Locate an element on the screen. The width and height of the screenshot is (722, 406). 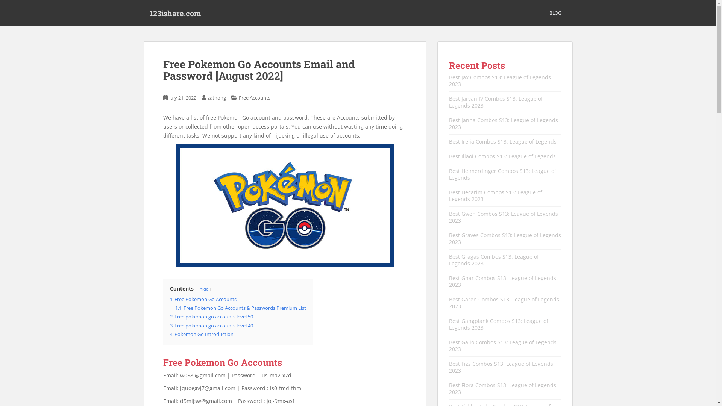
Best Jarvan IV Combos S13: League of Legends 2023 is located at coordinates (496, 102).